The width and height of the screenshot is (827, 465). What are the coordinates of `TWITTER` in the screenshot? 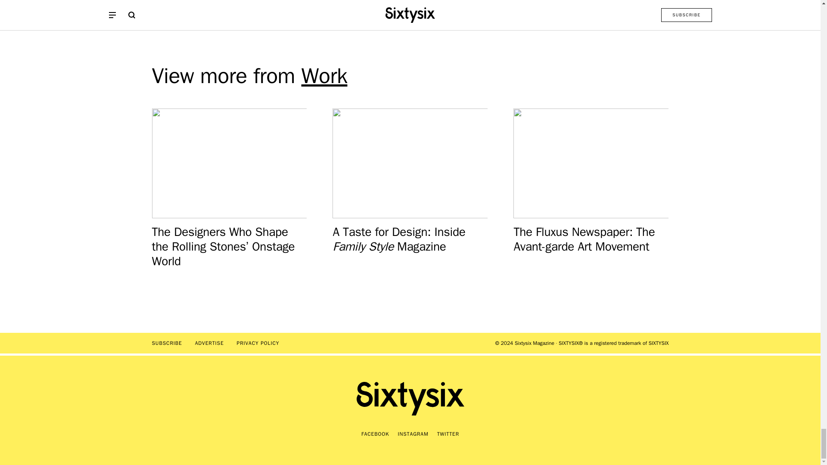 It's located at (448, 434).